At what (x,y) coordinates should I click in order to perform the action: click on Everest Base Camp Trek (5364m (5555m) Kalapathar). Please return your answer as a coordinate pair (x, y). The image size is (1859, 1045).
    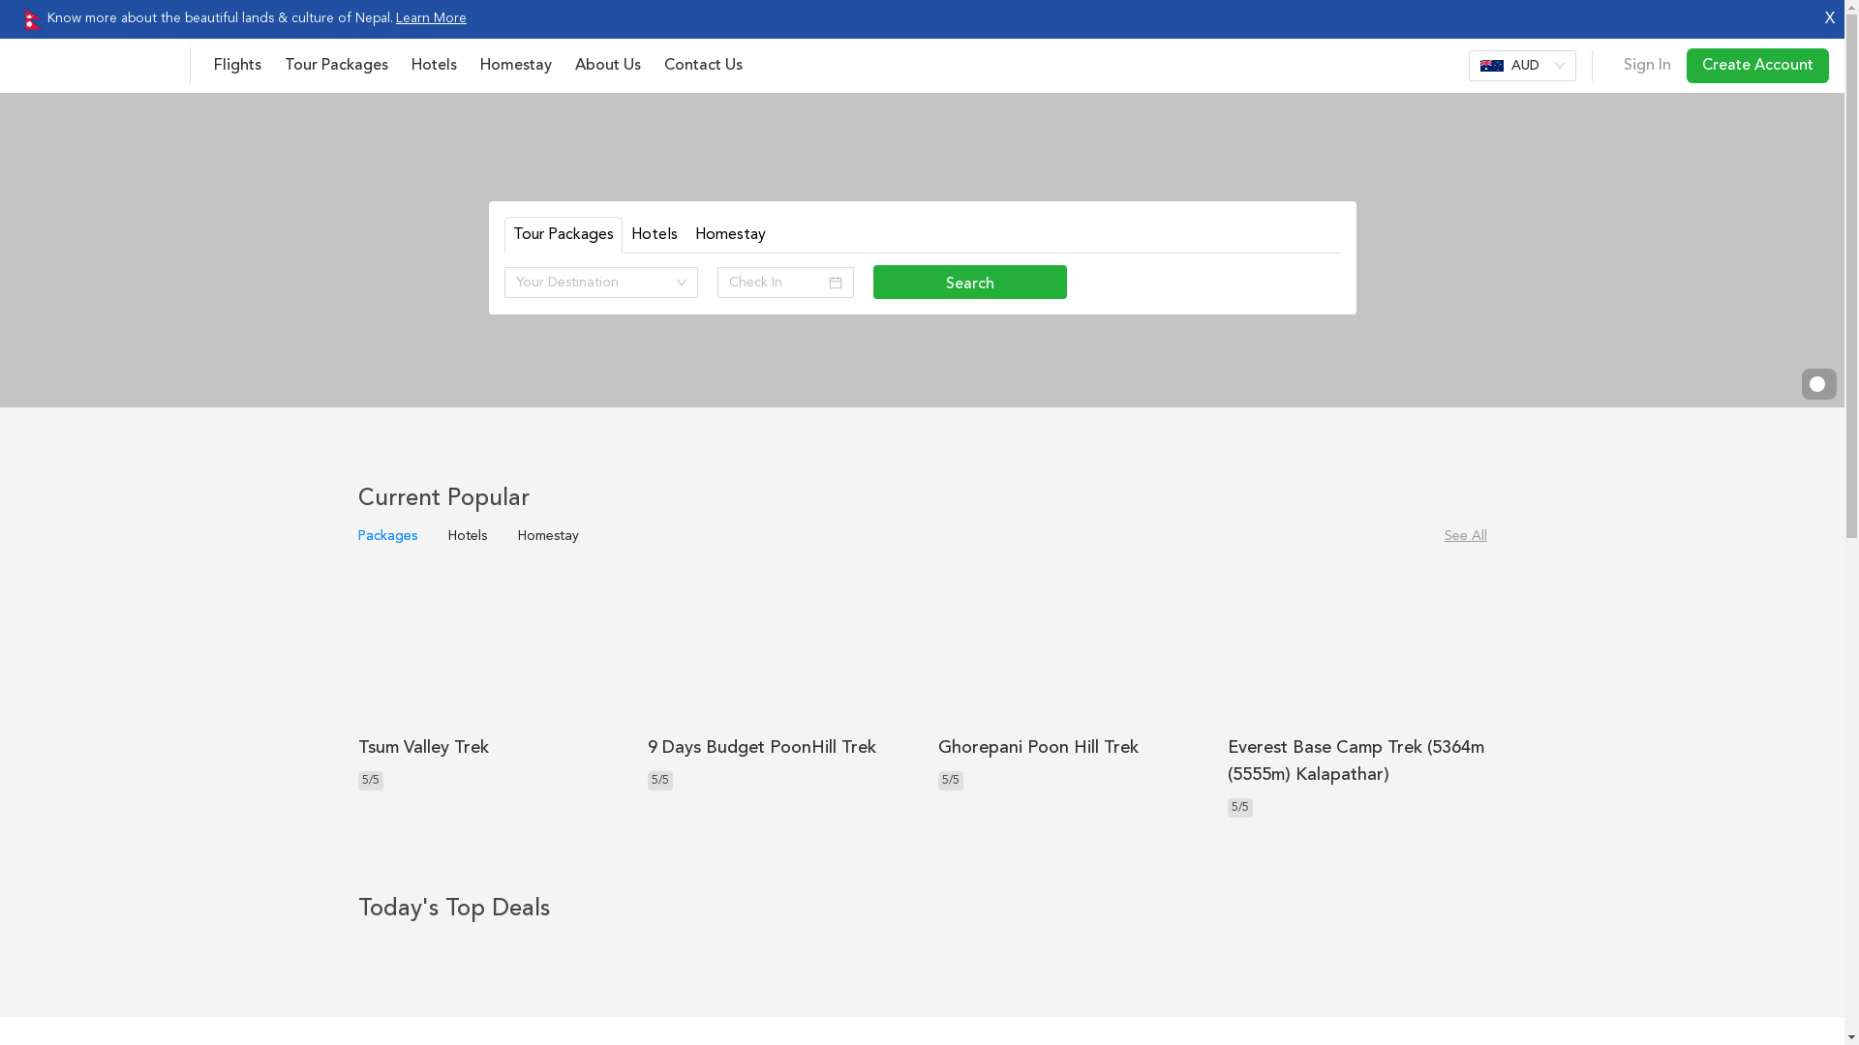
    Looking at the image, I should click on (1356, 761).